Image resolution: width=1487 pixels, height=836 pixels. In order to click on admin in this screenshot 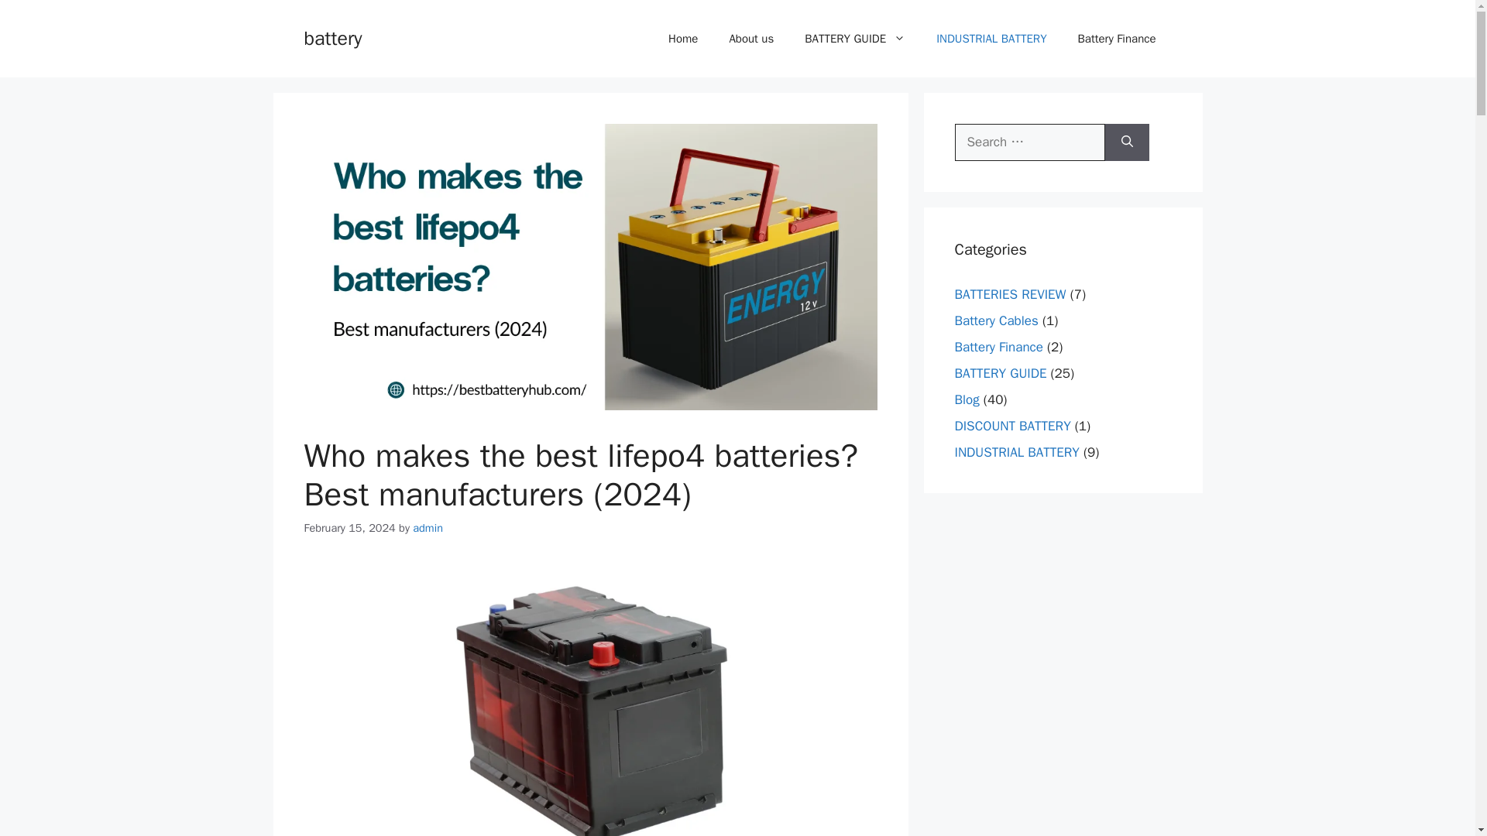, I will do `click(428, 528)`.